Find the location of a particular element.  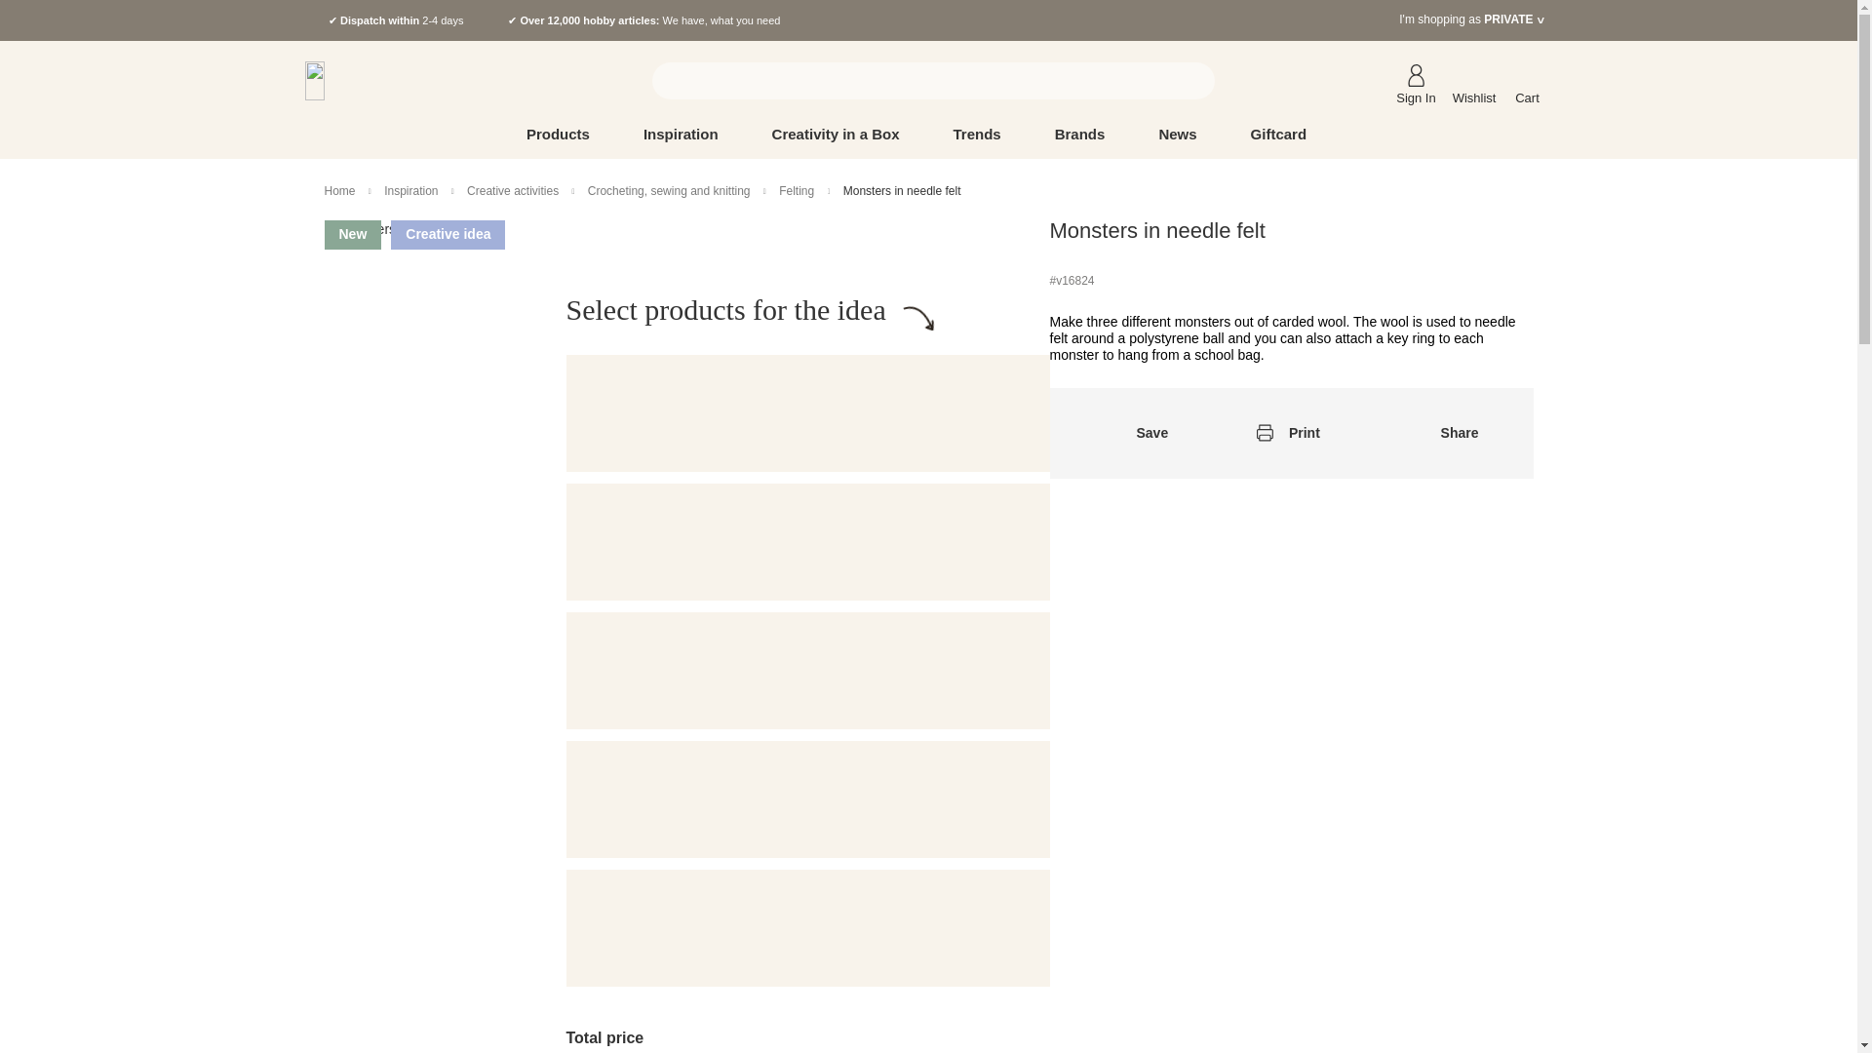

Creative activities  is located at coordinates (514, 191).